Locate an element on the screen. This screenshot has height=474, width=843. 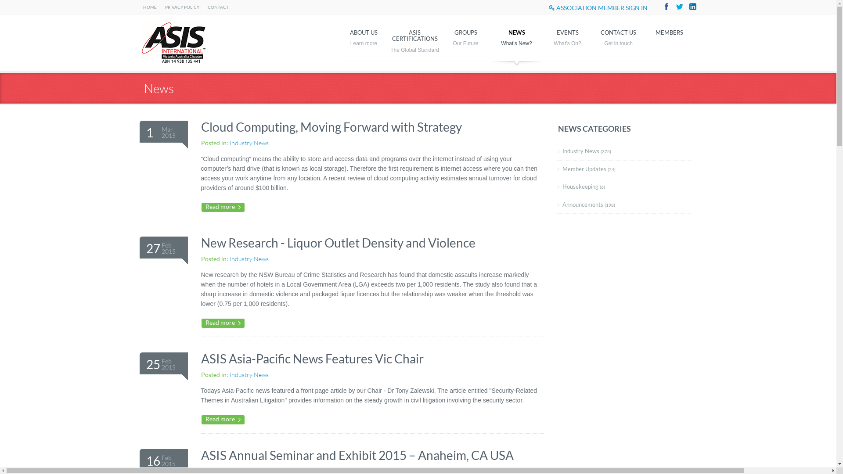
ABOUT US is located at coordinates (364, 40).